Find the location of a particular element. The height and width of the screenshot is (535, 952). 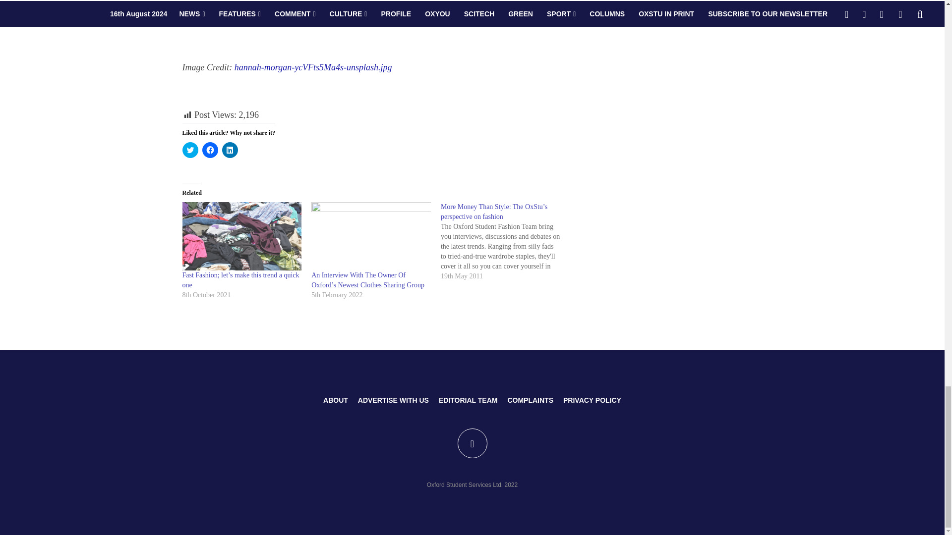

Click to share on Twitter is located at coordinates (190, 150).